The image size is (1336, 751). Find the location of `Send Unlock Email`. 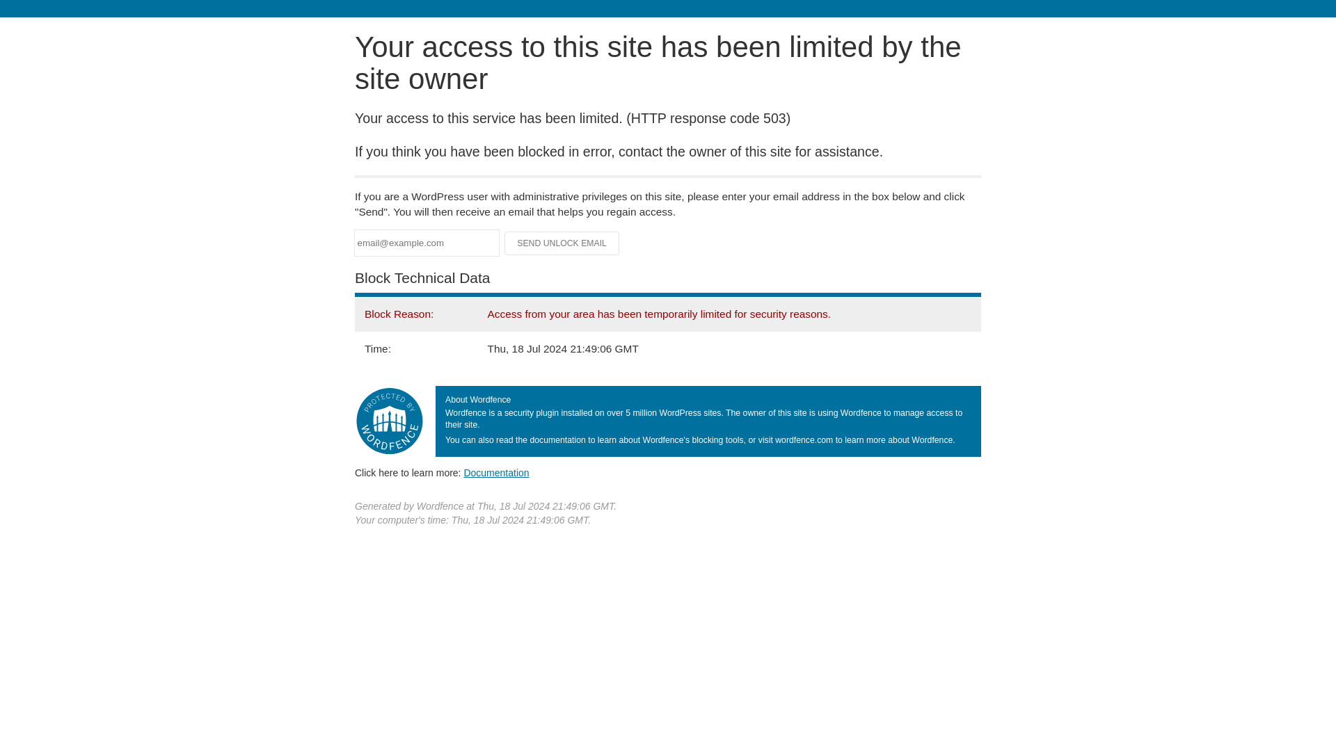

Send Unlock Email is located at coordinates (562, 243).